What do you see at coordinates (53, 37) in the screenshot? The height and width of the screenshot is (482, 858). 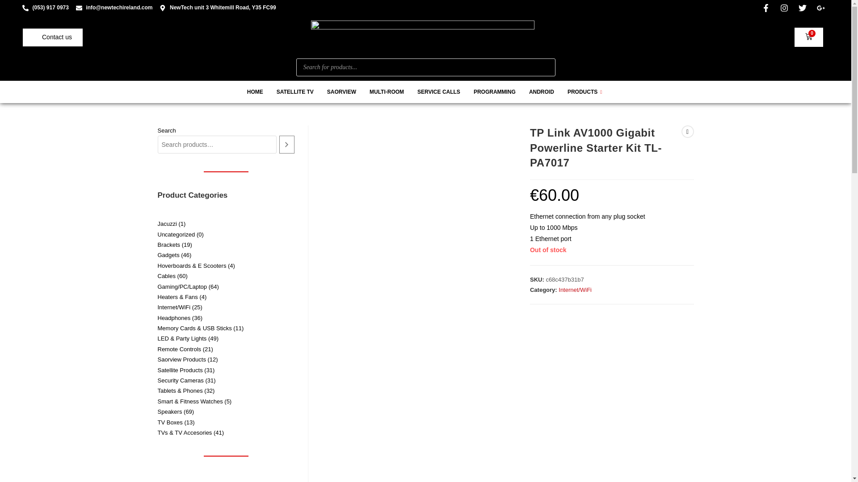 I see `Contact us` at bounding box center [53, 37].